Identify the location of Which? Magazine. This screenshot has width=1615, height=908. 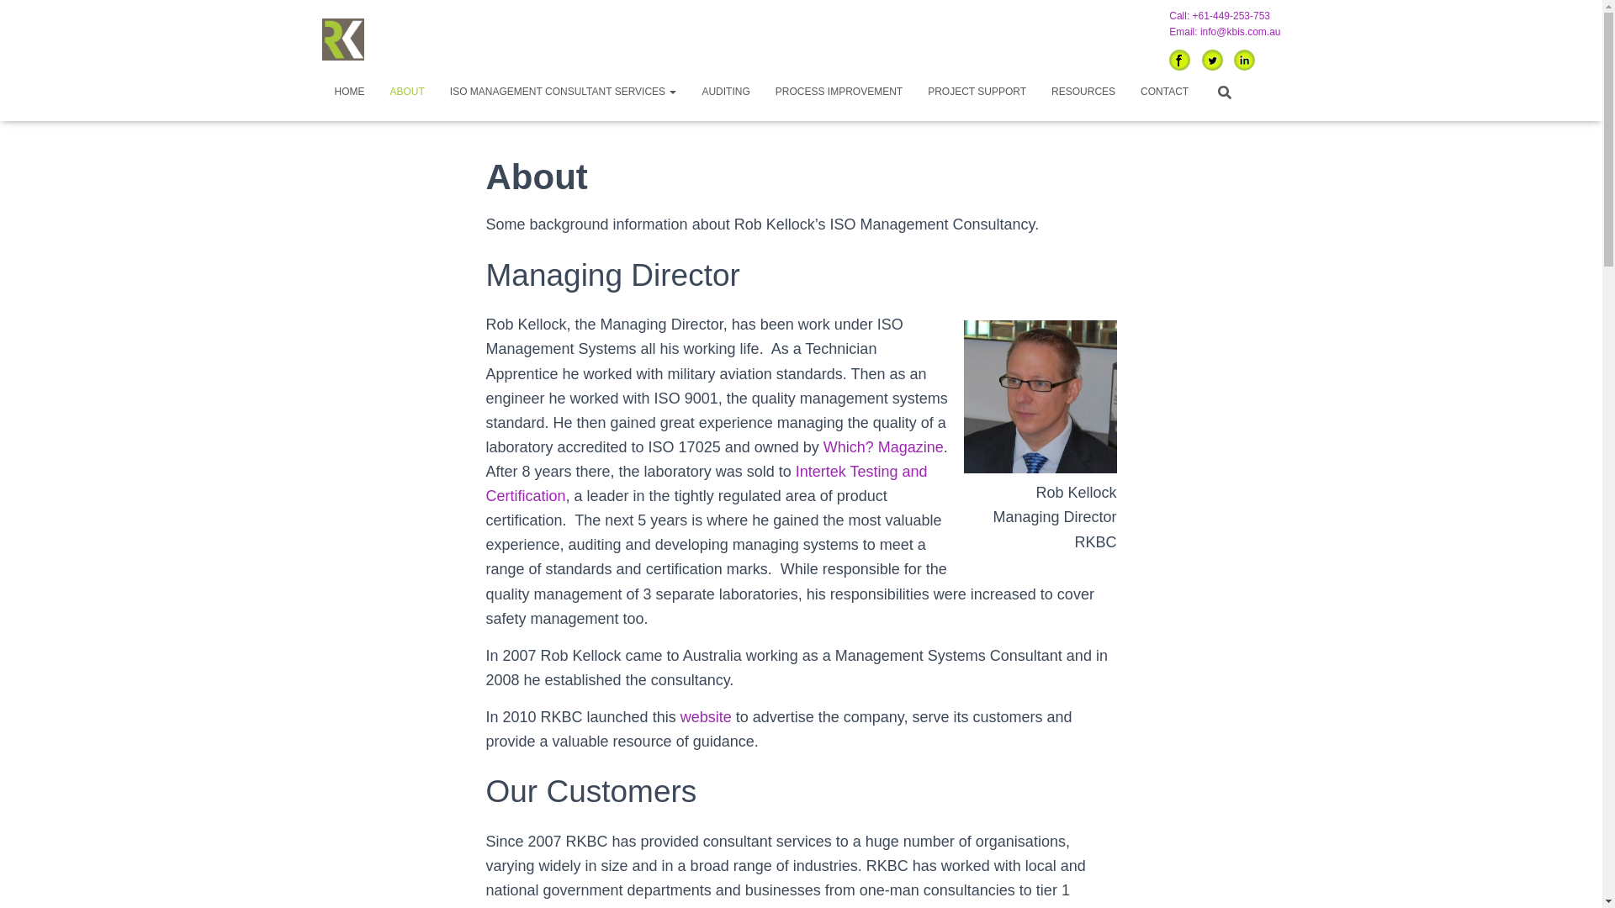
(883, 447).